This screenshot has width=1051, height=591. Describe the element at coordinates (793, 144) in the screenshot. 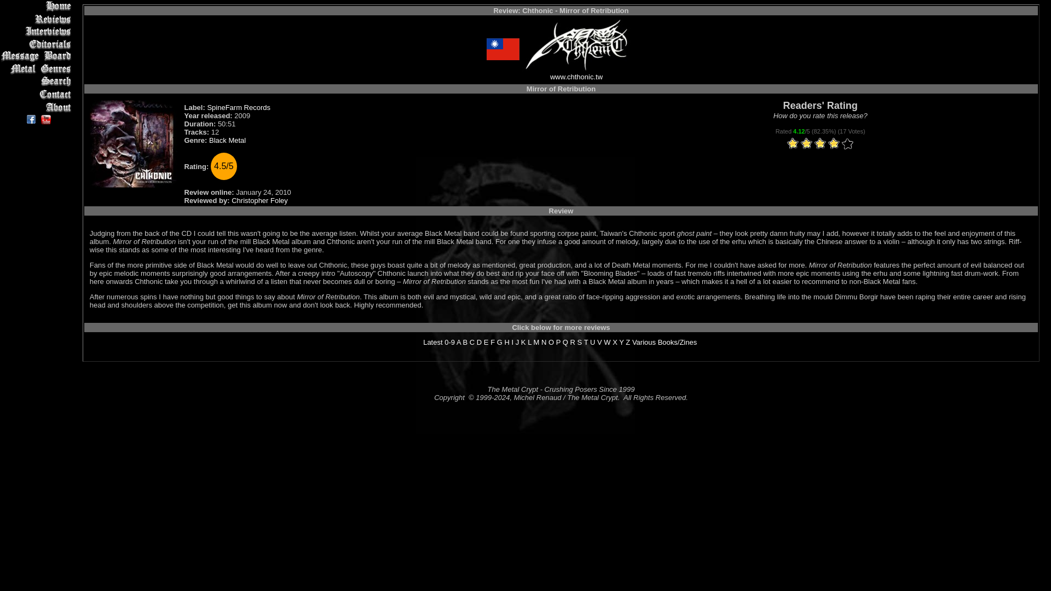

I see `1 star out of 5` at that location.